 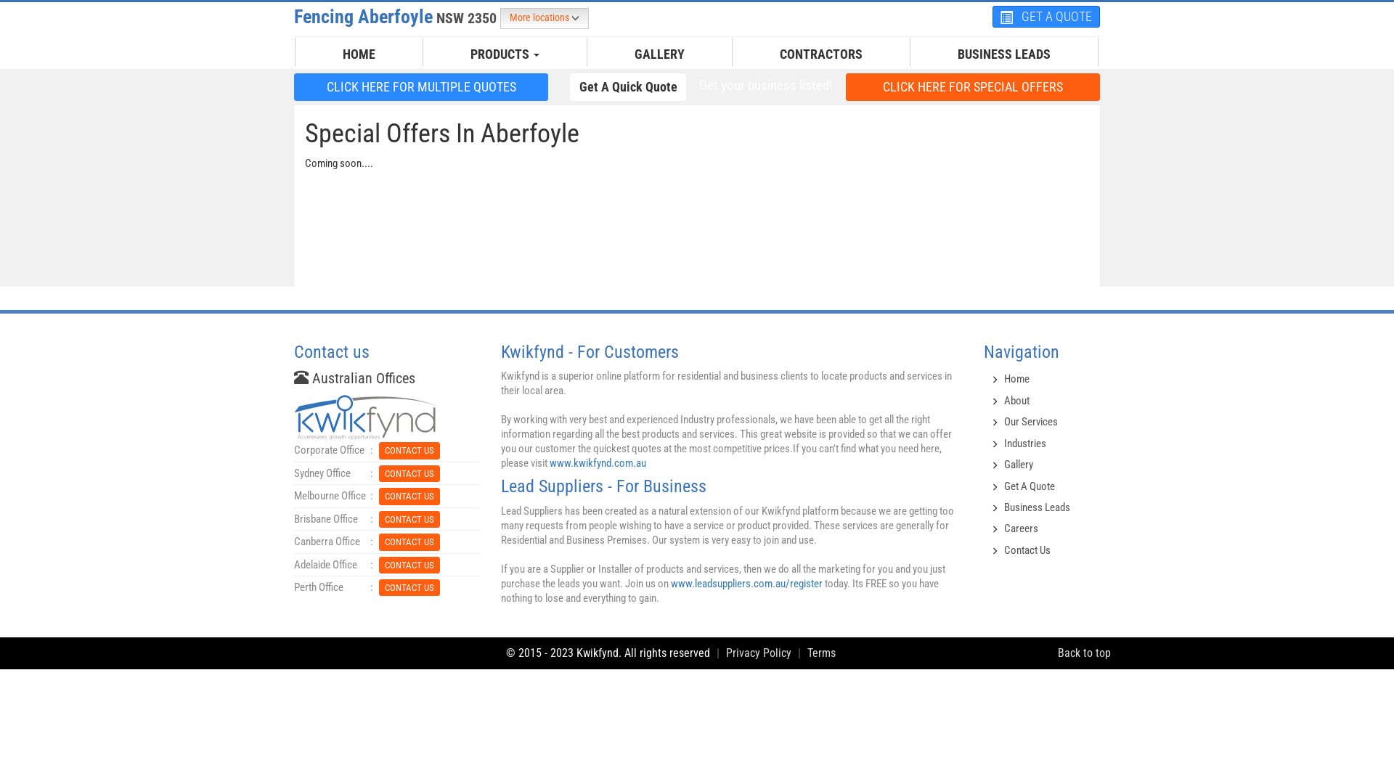 What do you see at coordinates (1031, 422) in the screenshot?
I see `Our Services` at bounding box center [1031, 422].